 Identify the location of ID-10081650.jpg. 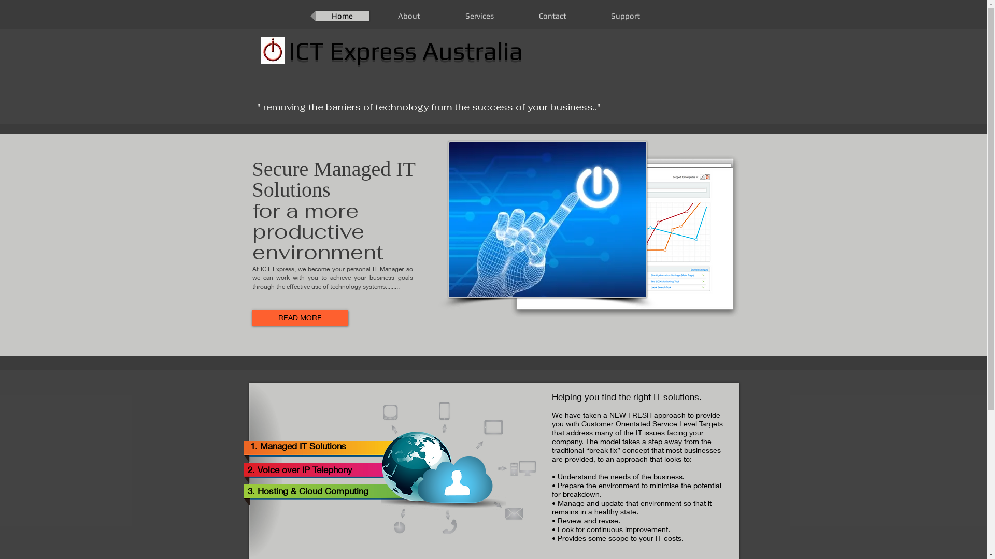
(547, 219).